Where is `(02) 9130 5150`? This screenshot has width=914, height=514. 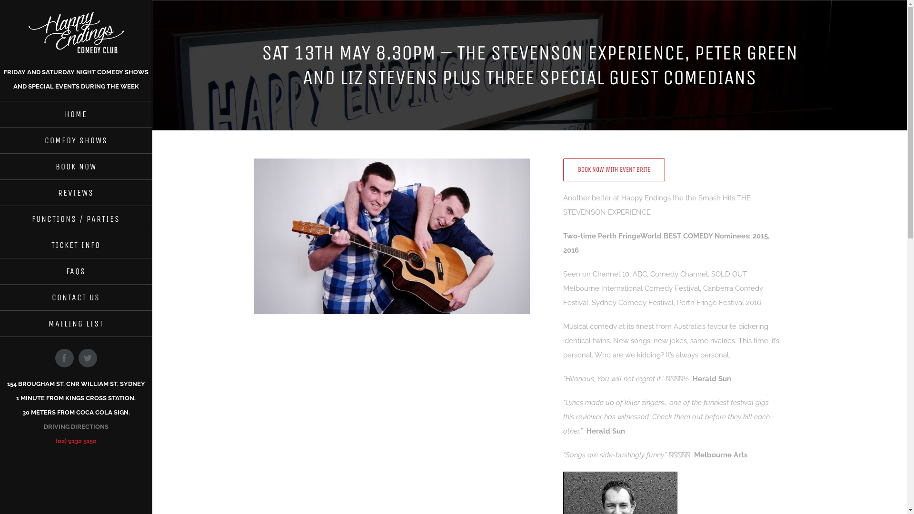
(02) 9130 5150 is located at coordinates (76, 441).